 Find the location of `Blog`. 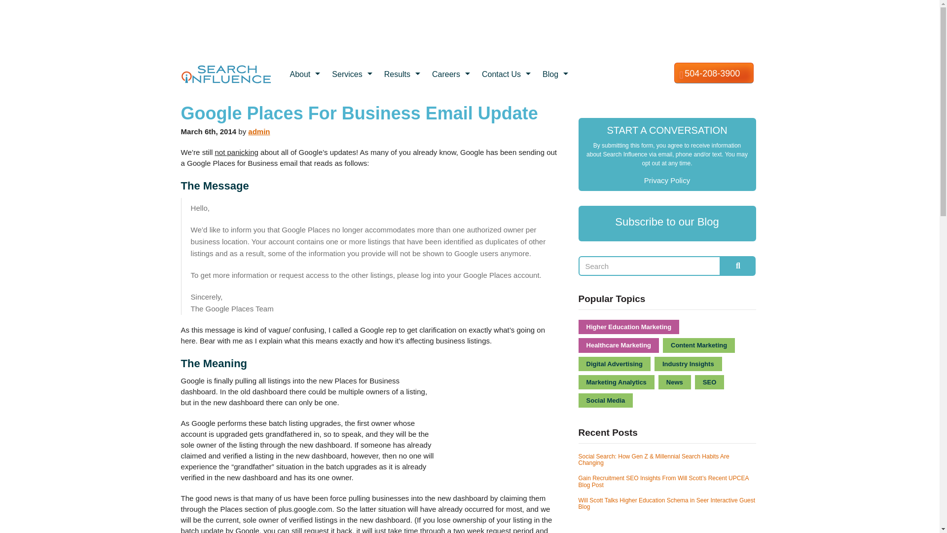

Blog is located at coordinates (556, 75).